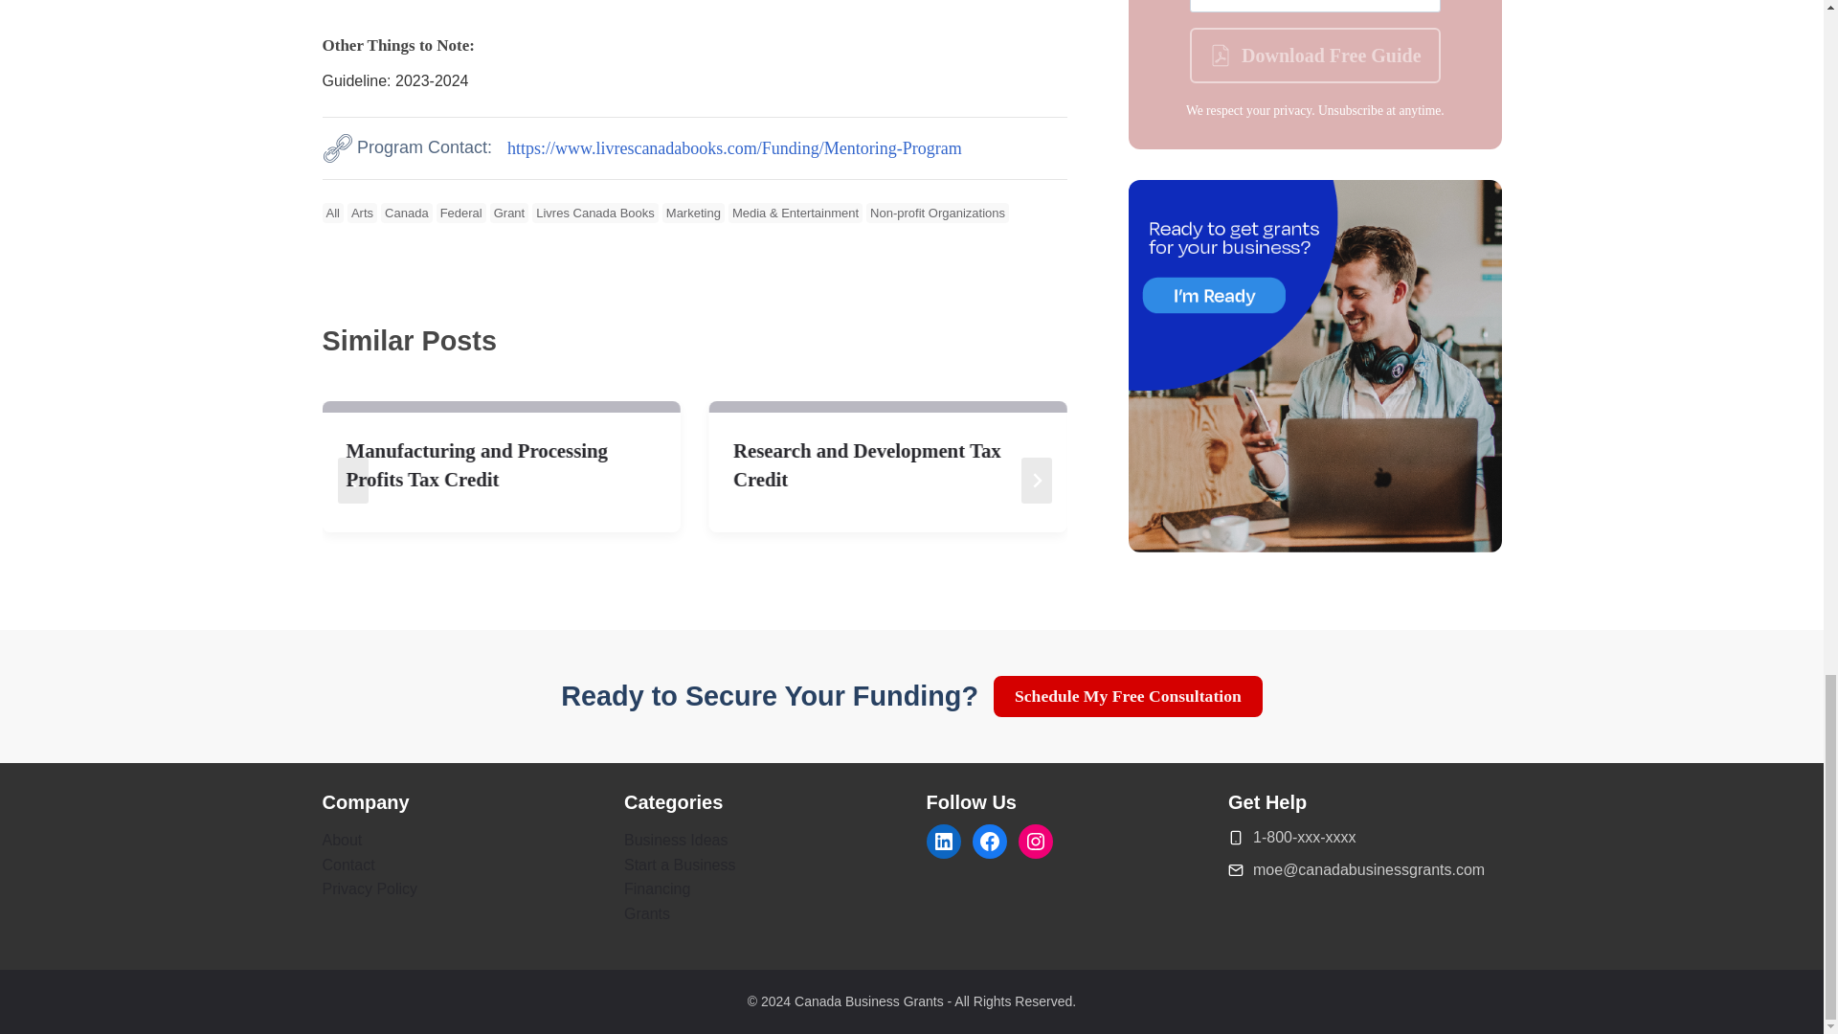 Image resolution: width=1838 pixels, height=1034 pixels. I want to click on Marketing, so click(693, 213).